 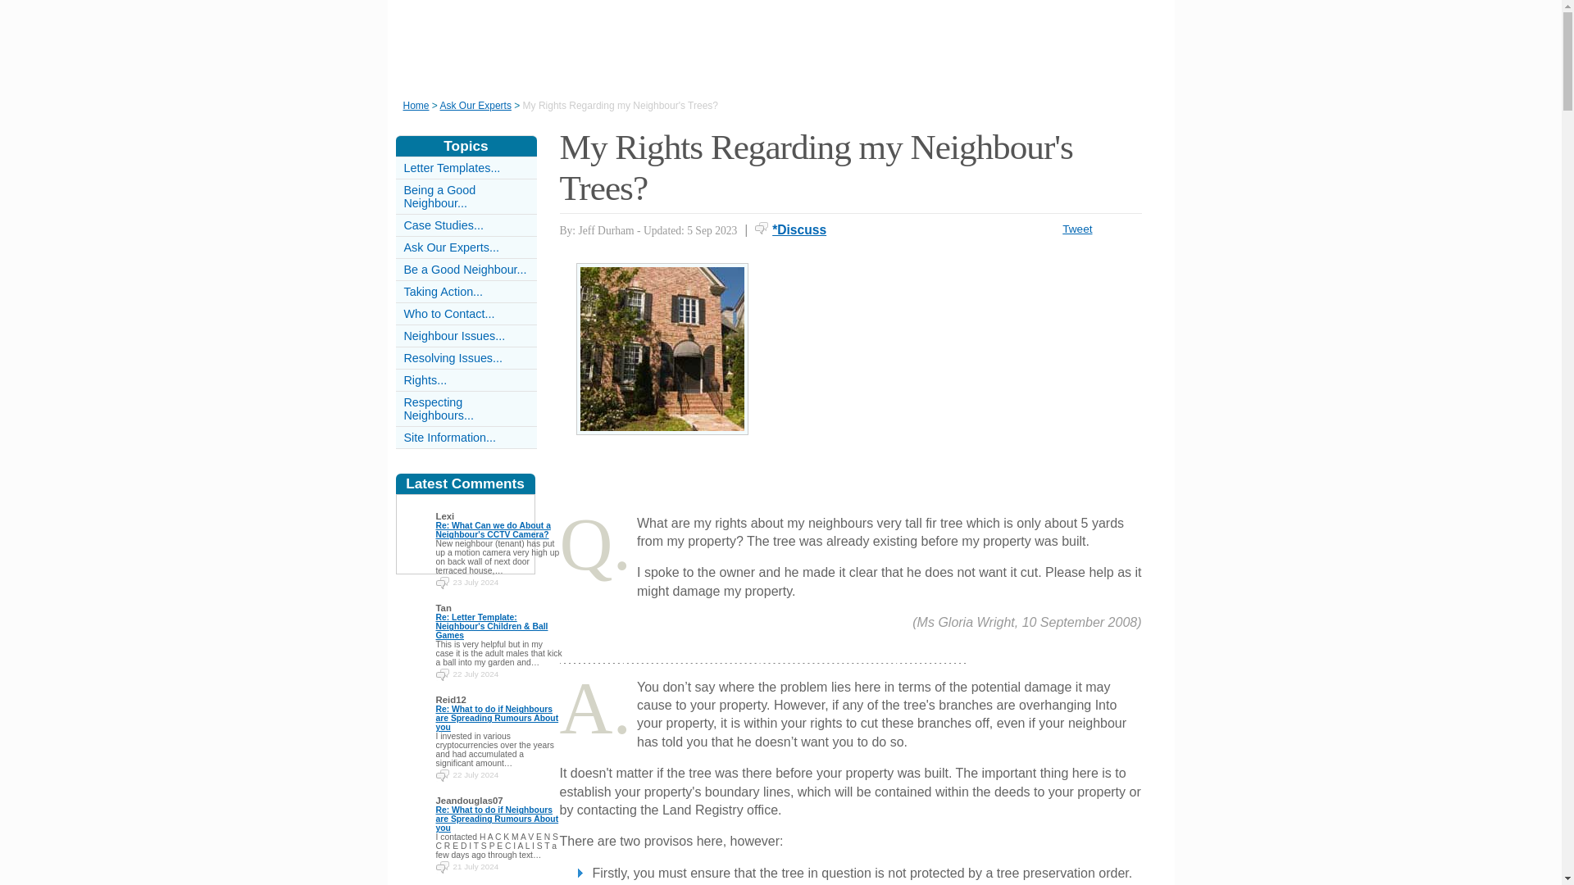 I want to click on Letter Templates..., so click(x=451, y=167).